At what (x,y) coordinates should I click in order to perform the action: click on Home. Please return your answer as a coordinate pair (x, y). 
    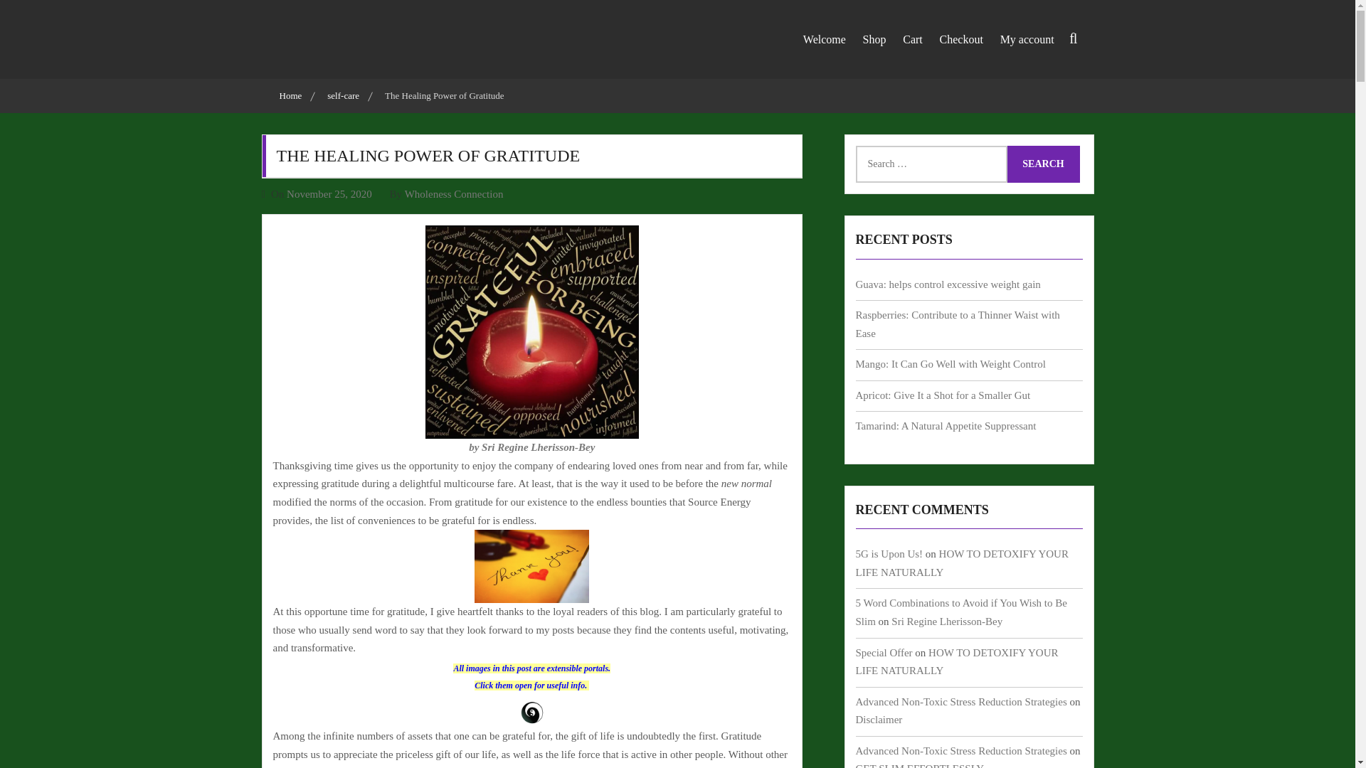
    Looking at the image, I should click on (292, 95).